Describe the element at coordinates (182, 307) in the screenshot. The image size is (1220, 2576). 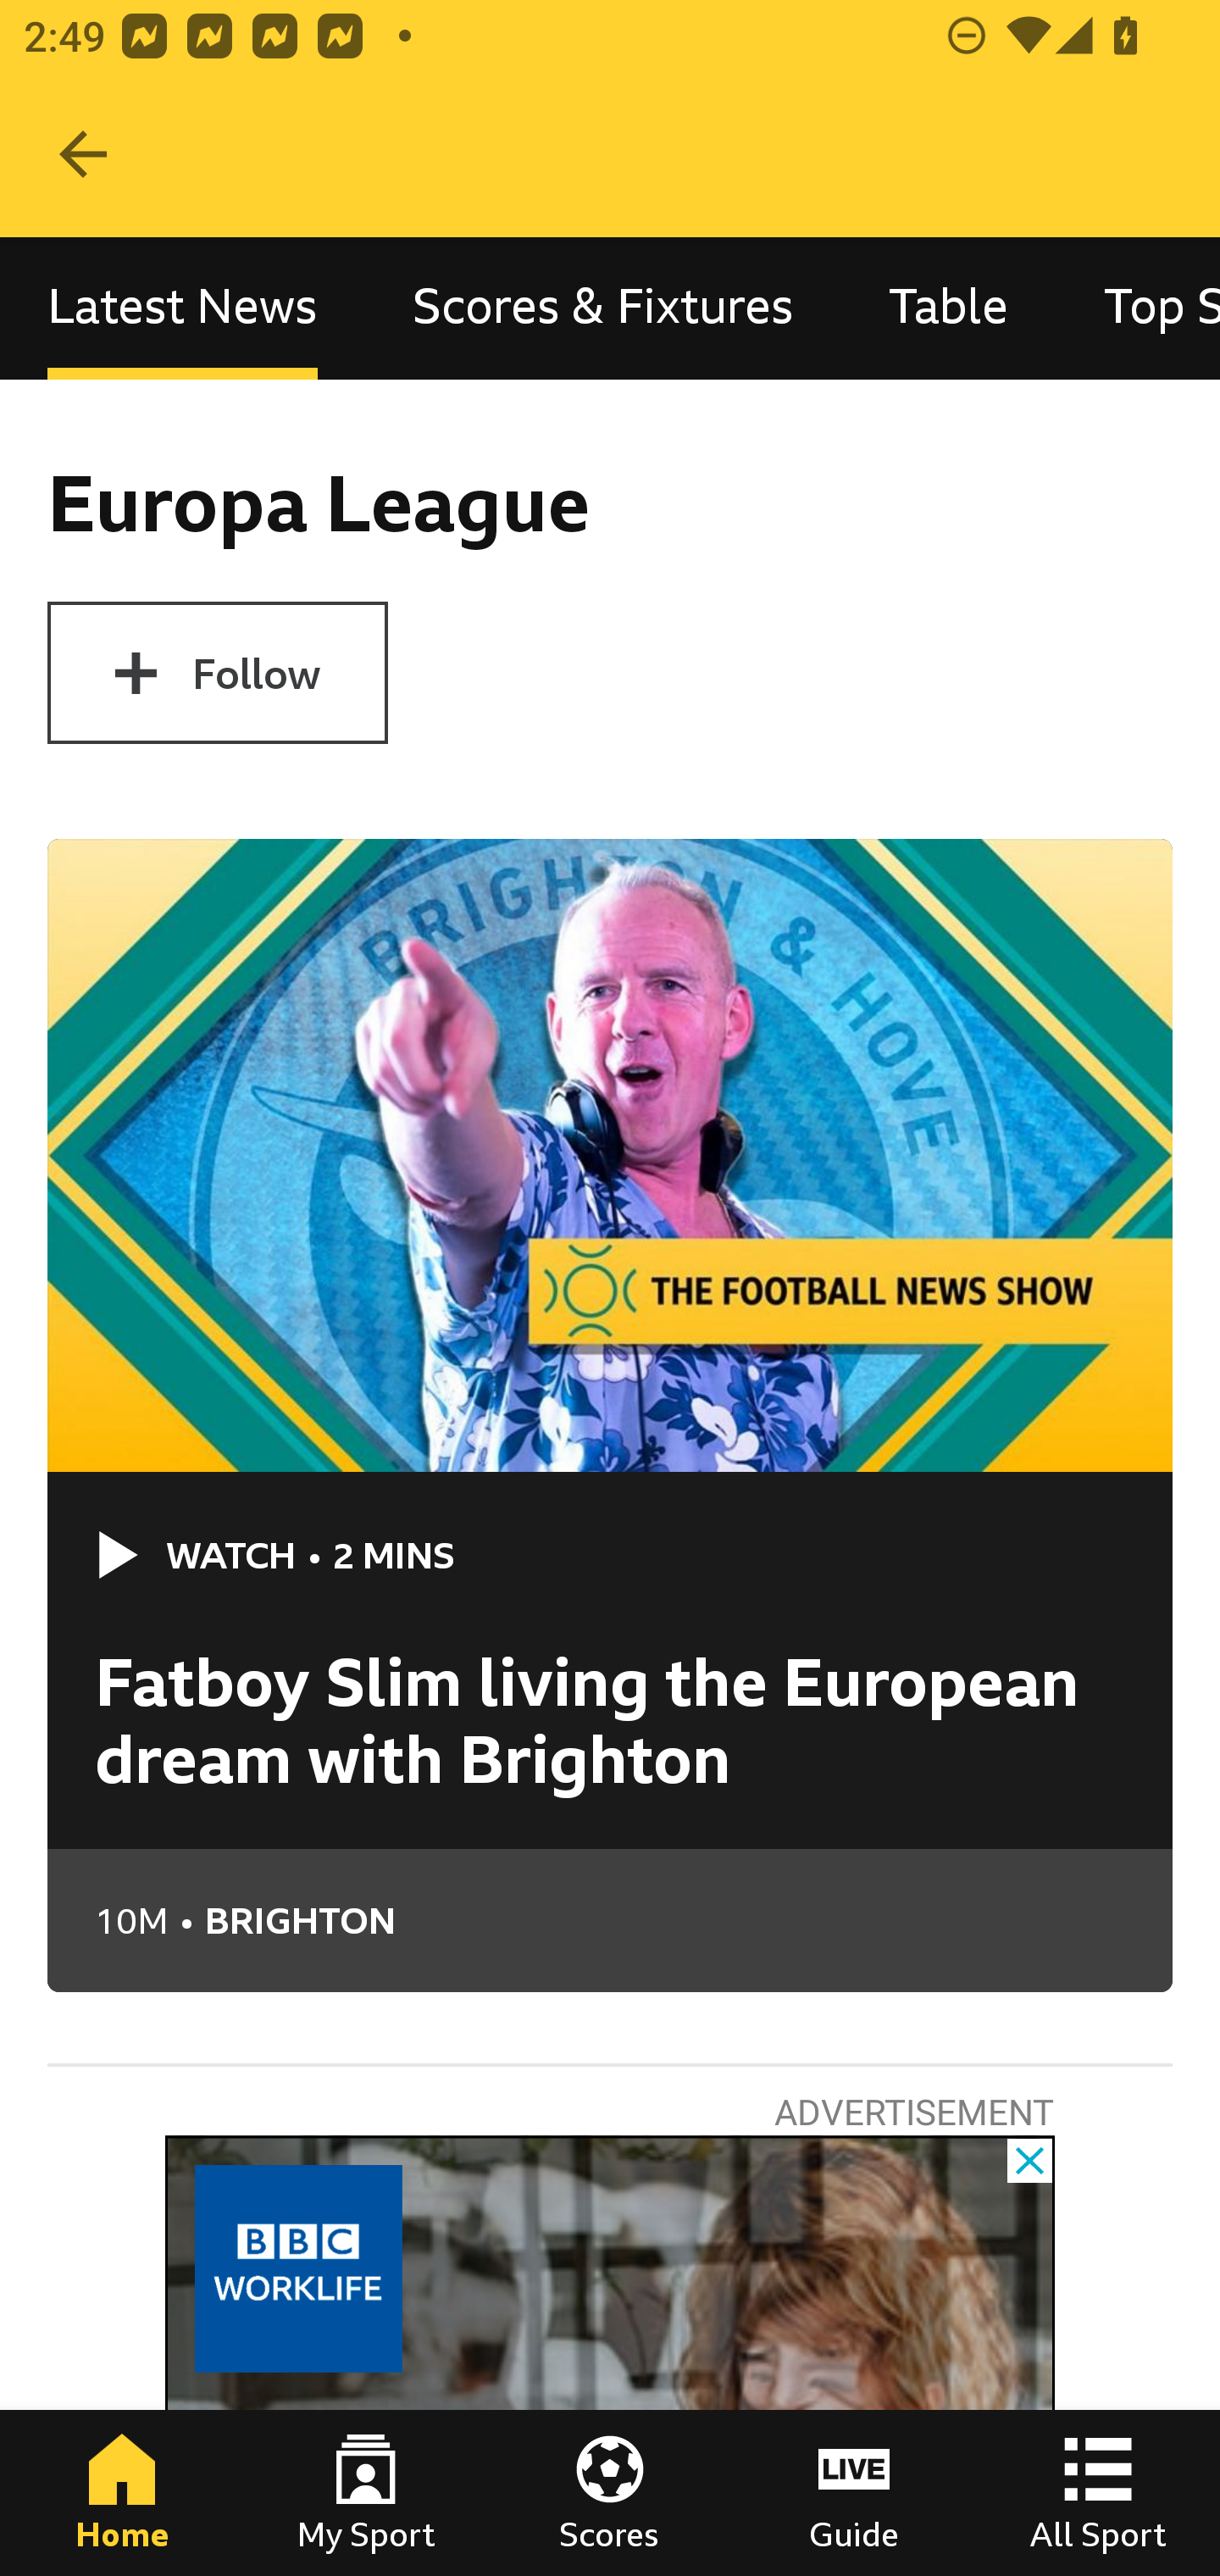
I see `Latest News, selected Latest News` at that location.